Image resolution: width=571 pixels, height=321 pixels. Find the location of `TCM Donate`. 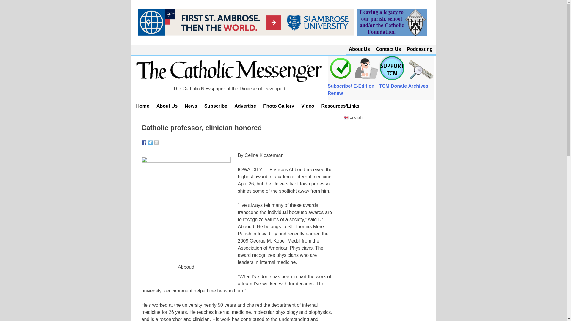

TCM Donate is located at coordinates (393, 83).